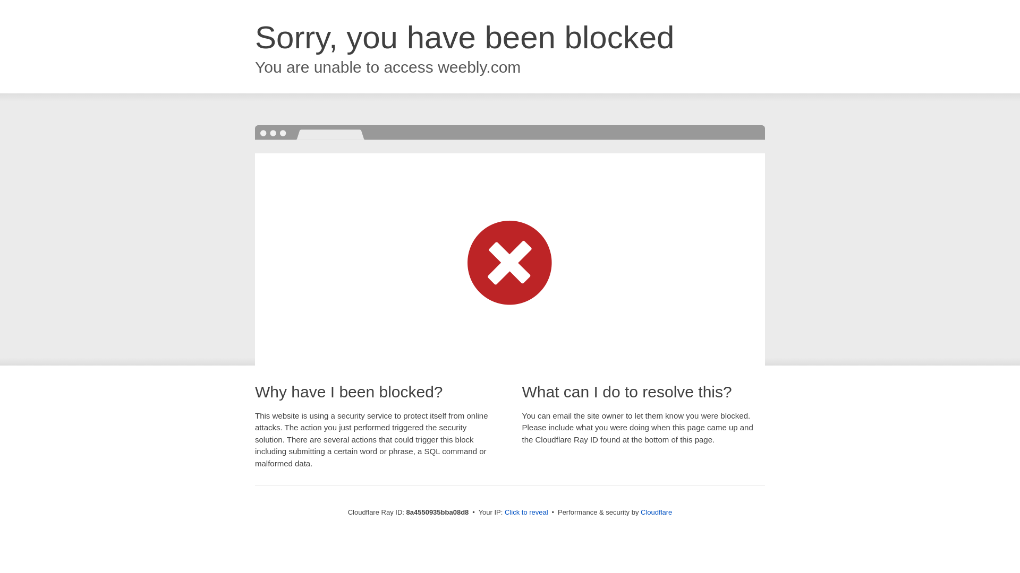 Image resolution: width=1020 pixels, height=573 pixels. What do you see at coordinates (526, 513) in the screenshot?
I see `Click to reveal` at bounding box center [526, 513].